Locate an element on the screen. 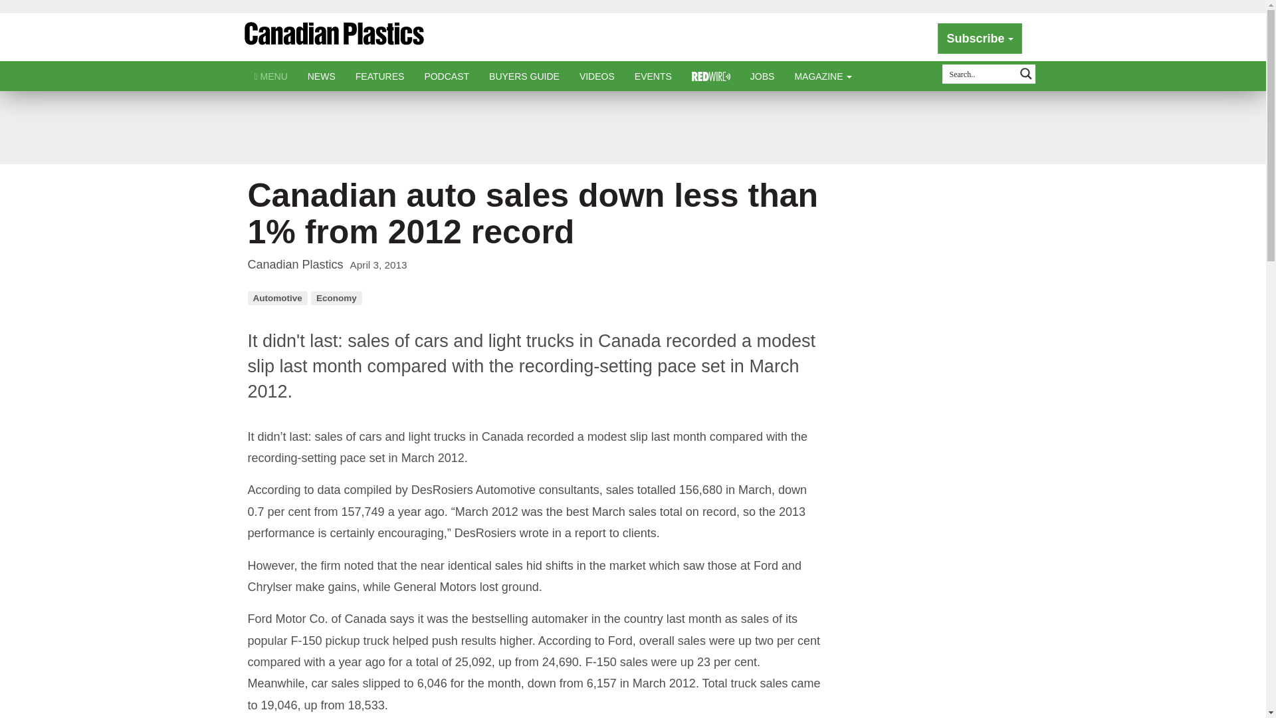 The image size is (1276, 718). PODCAST is located at coordinates (447, 76).